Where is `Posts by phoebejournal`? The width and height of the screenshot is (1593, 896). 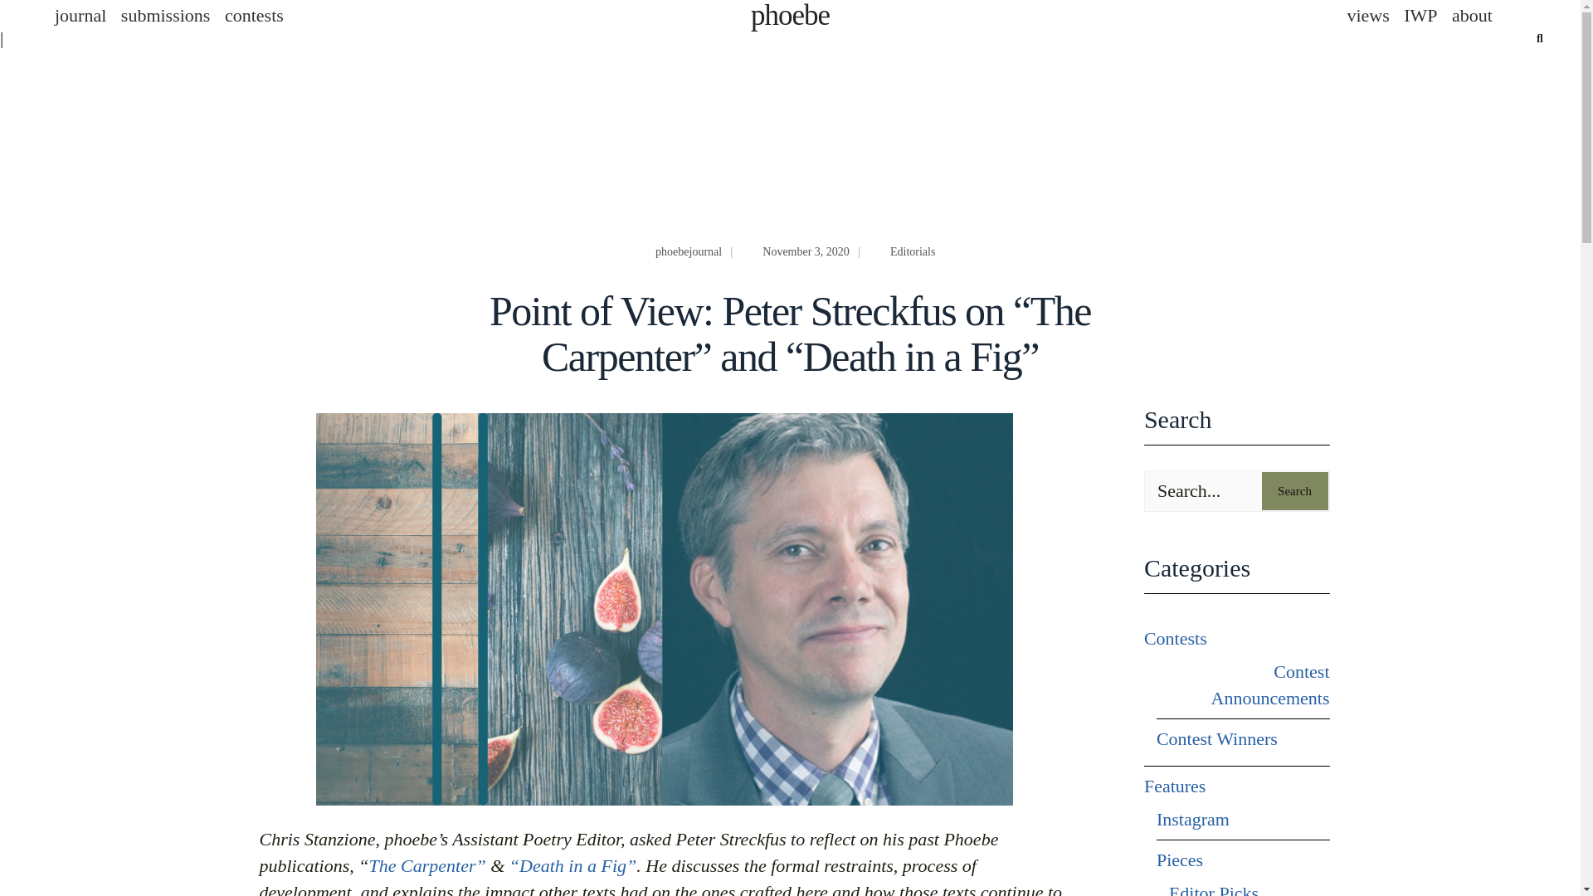 Posts by phoebejournal is located at coordinates (688, 251).